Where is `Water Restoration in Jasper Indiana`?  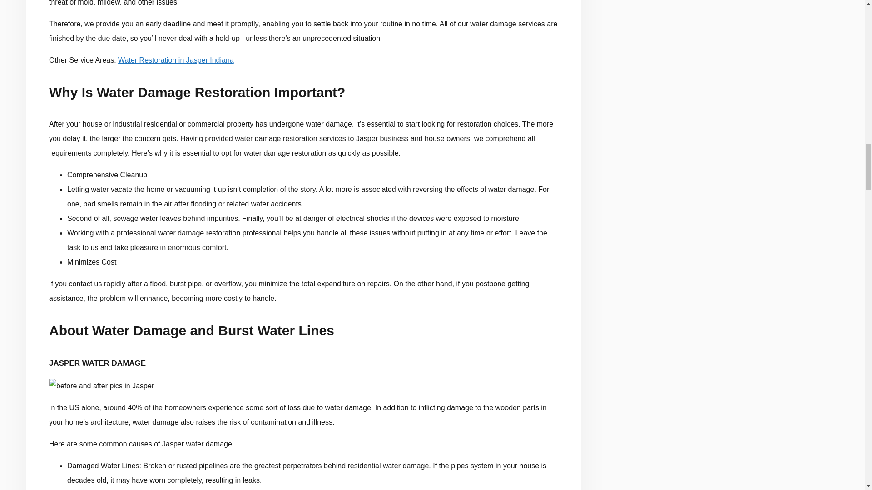
Water Restoration in Jasper Indiana is located at coordinates (175, 60).